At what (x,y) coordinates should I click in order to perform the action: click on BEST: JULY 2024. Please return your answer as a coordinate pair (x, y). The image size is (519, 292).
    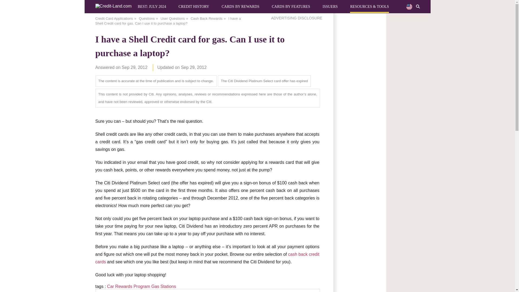
    Looking at the image, I should click on (152, 6).